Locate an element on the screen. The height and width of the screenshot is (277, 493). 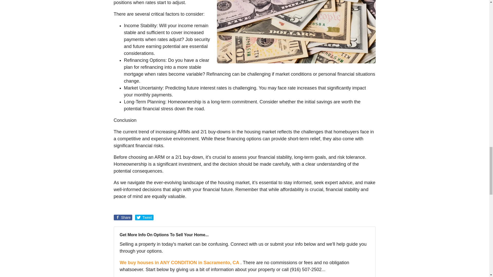
Share on Facebook is located at coordinates (123, 217).